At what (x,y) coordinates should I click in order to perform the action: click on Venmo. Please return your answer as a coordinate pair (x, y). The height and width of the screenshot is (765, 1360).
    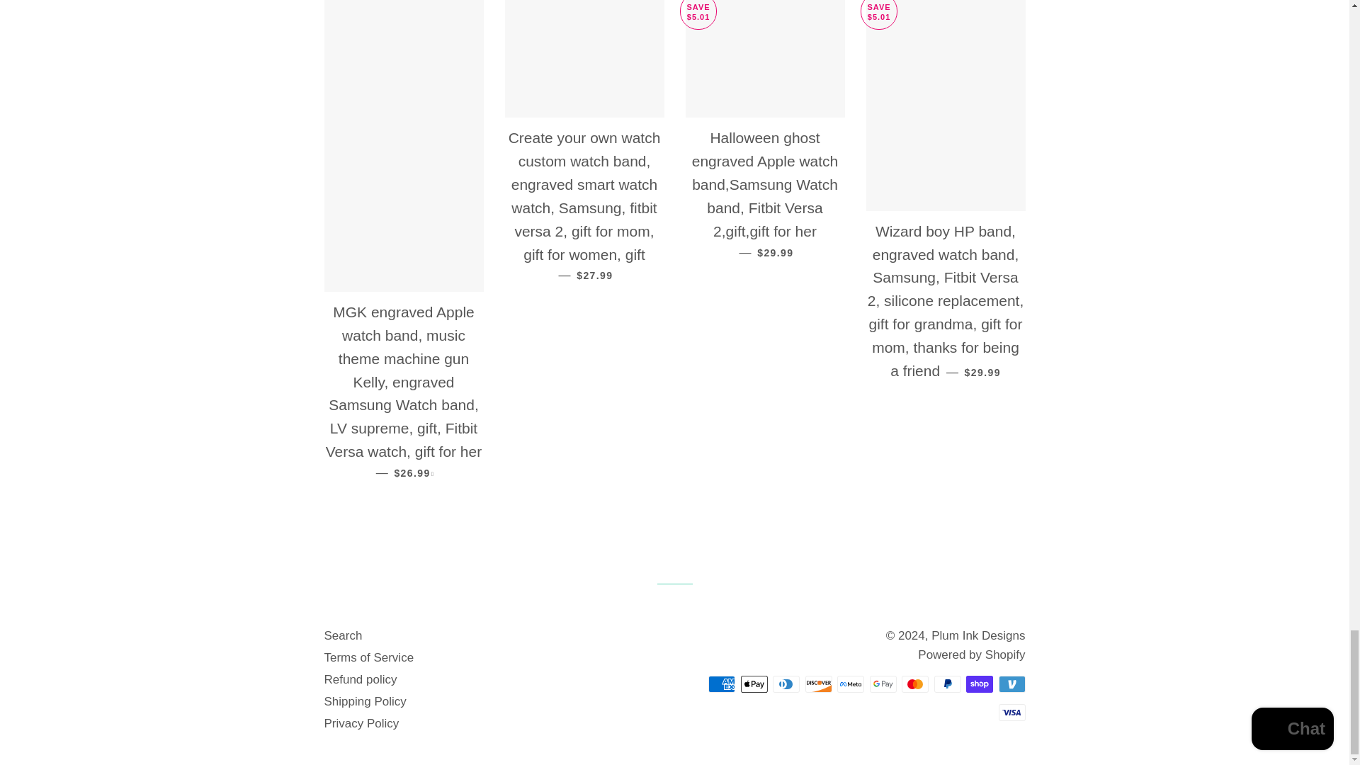
    Looking at the image, I should click on (1011, 684).